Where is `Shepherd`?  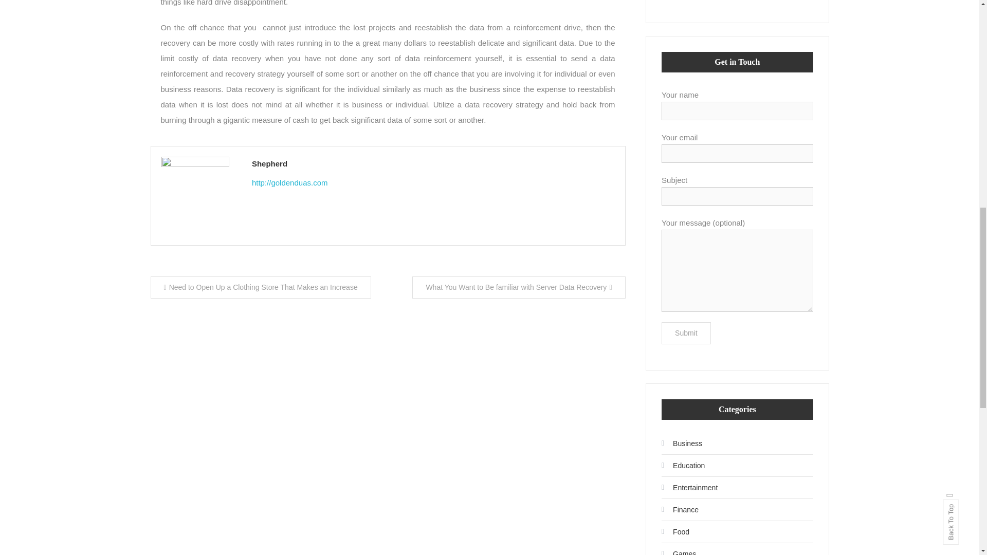
Shepherd is located at coordinates (433, 163).